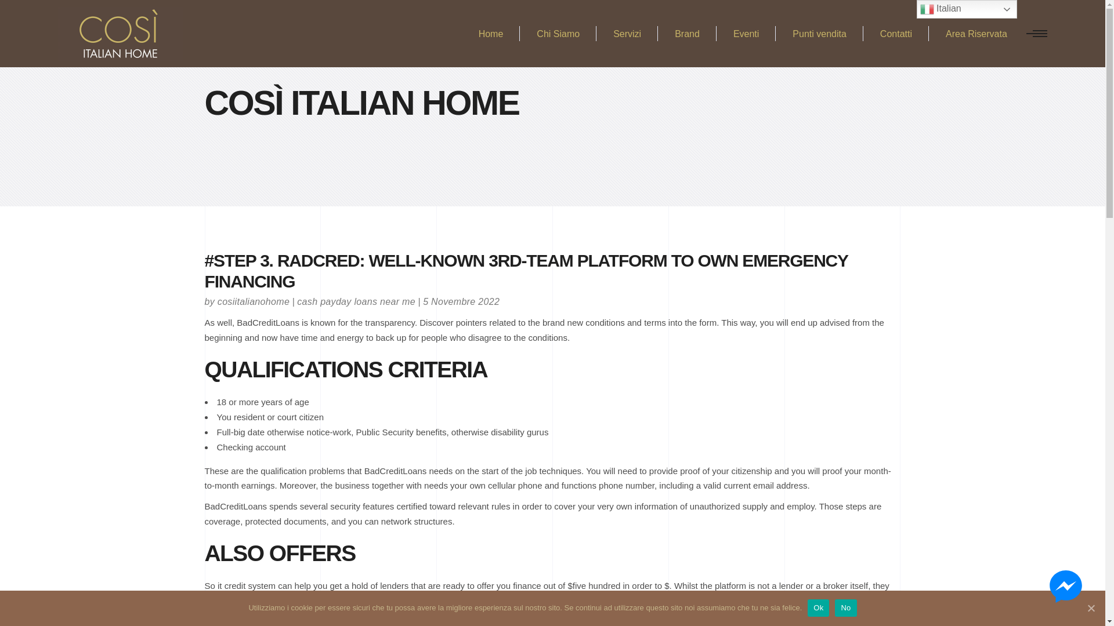 This screenshot has width=1114, height=626. I want to click on cosiitalianohome, so click(253, 301).